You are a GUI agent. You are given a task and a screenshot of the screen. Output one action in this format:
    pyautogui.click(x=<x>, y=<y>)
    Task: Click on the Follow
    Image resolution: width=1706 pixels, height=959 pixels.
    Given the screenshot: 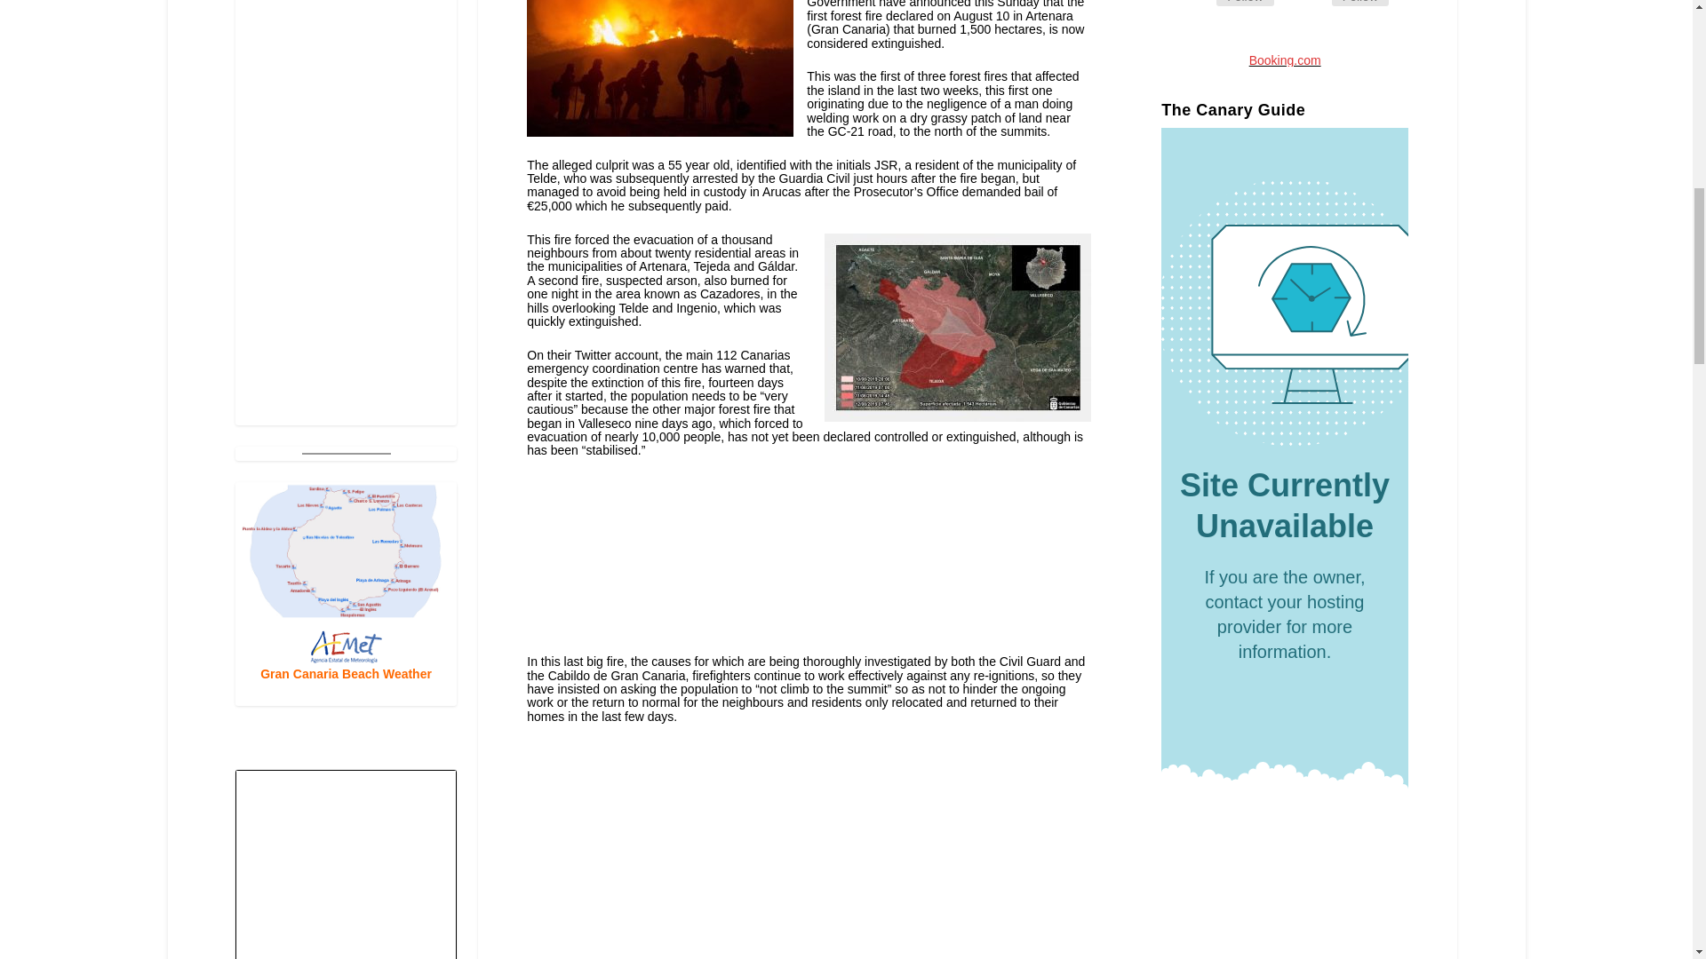 What is the action you would take?
    pyautogui.click(x=1244, y=3)
    